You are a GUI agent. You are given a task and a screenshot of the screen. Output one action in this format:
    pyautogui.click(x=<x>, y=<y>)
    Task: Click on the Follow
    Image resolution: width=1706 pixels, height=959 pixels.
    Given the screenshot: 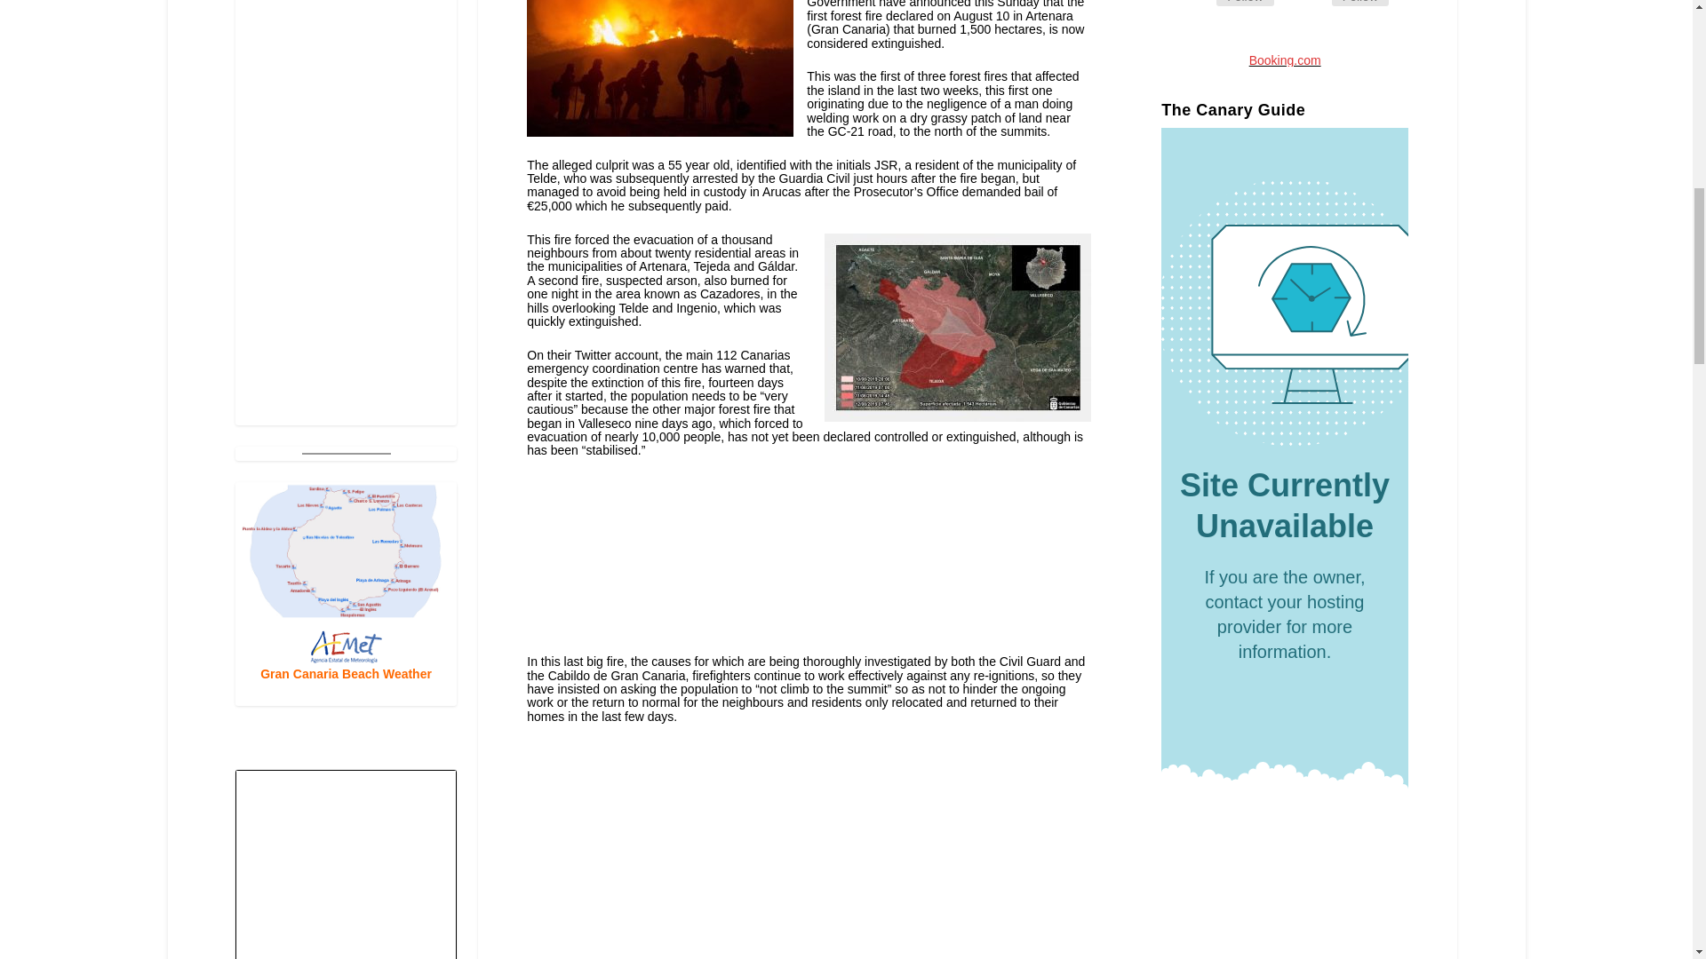 What is the action you would take?
    pyautogui.click(x=1244, y=3)
    